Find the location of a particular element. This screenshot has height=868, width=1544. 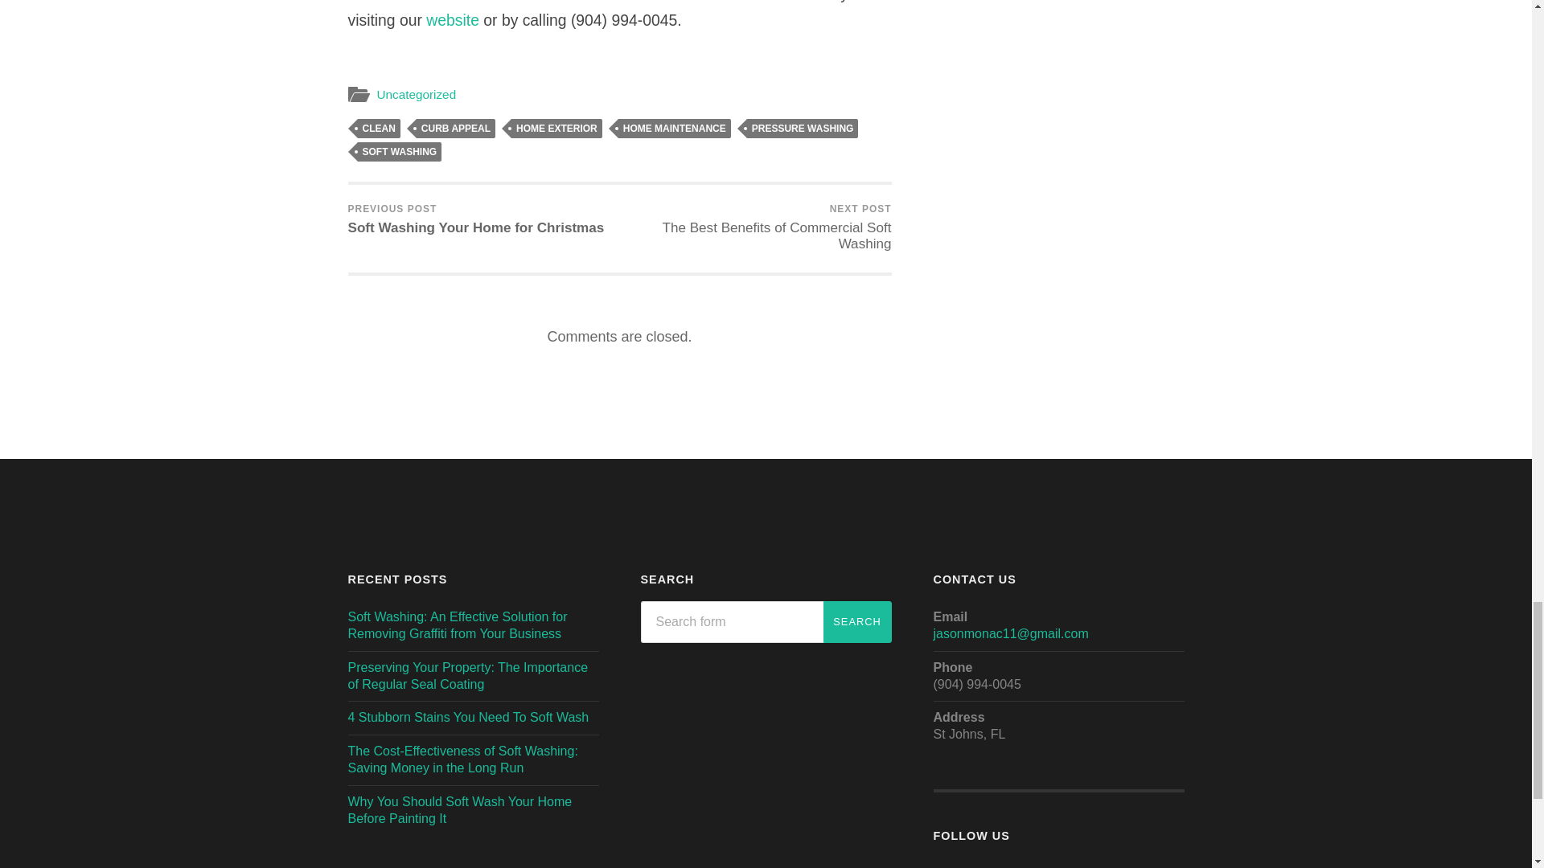

Search is located at coordinates (475, 220).